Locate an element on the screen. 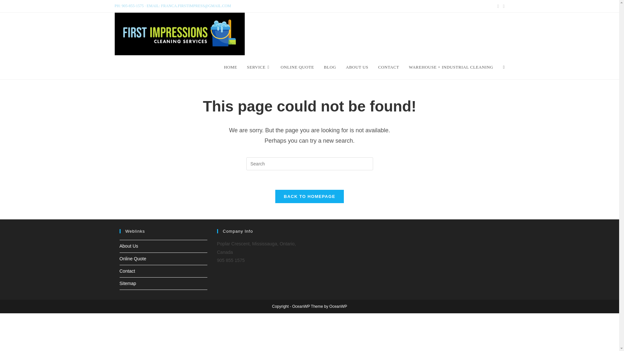  Sitemap is located at coordinates (128, 283).